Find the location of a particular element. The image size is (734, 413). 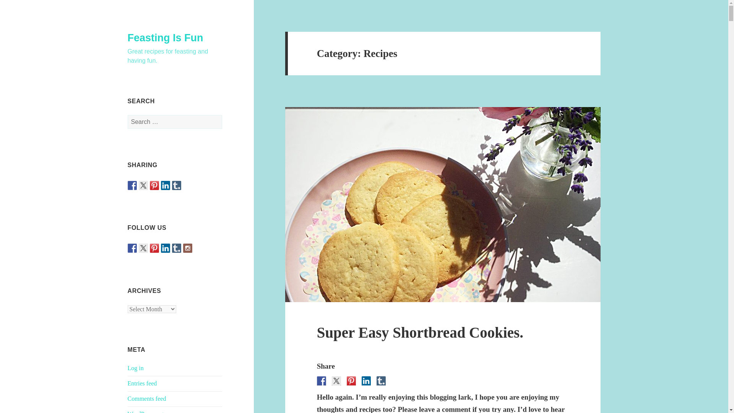

Follow me on Pinterest is located at coordinates (154, 248).